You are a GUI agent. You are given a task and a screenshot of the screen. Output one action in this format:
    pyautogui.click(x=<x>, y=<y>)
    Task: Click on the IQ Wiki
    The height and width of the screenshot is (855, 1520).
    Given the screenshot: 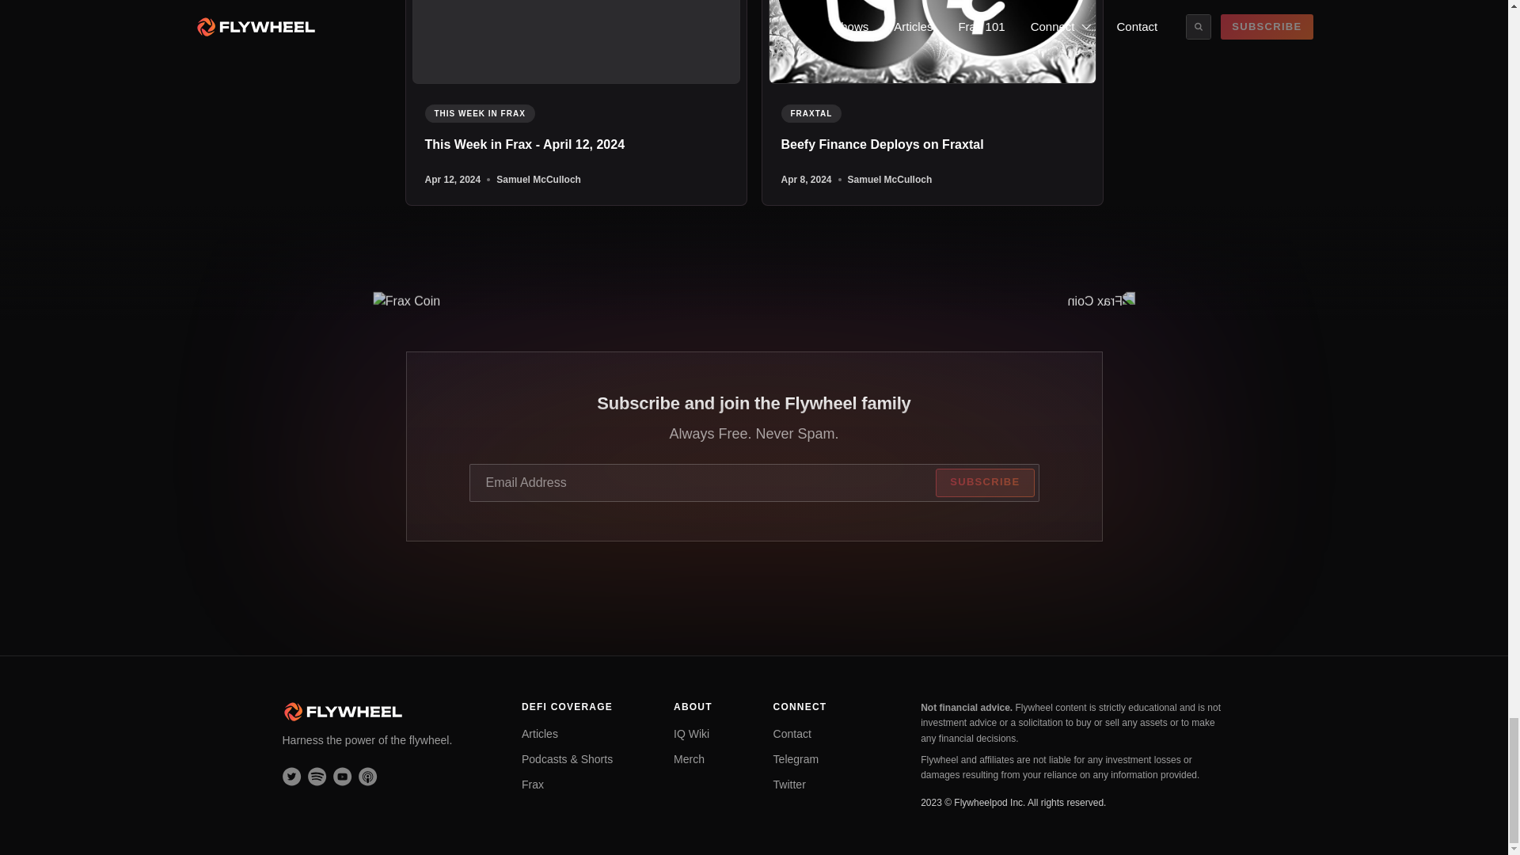 What is the action you would take?
    pyautogui.click(x=691, y=734)
    